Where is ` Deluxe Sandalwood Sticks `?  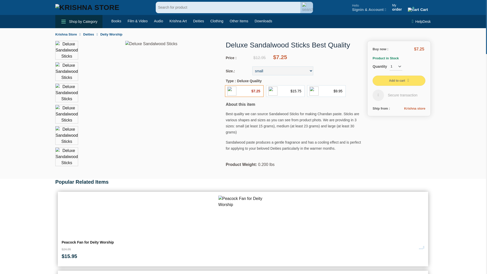
 Deluxe Sandalwood Sticks  is located at coordinates (66, 114).